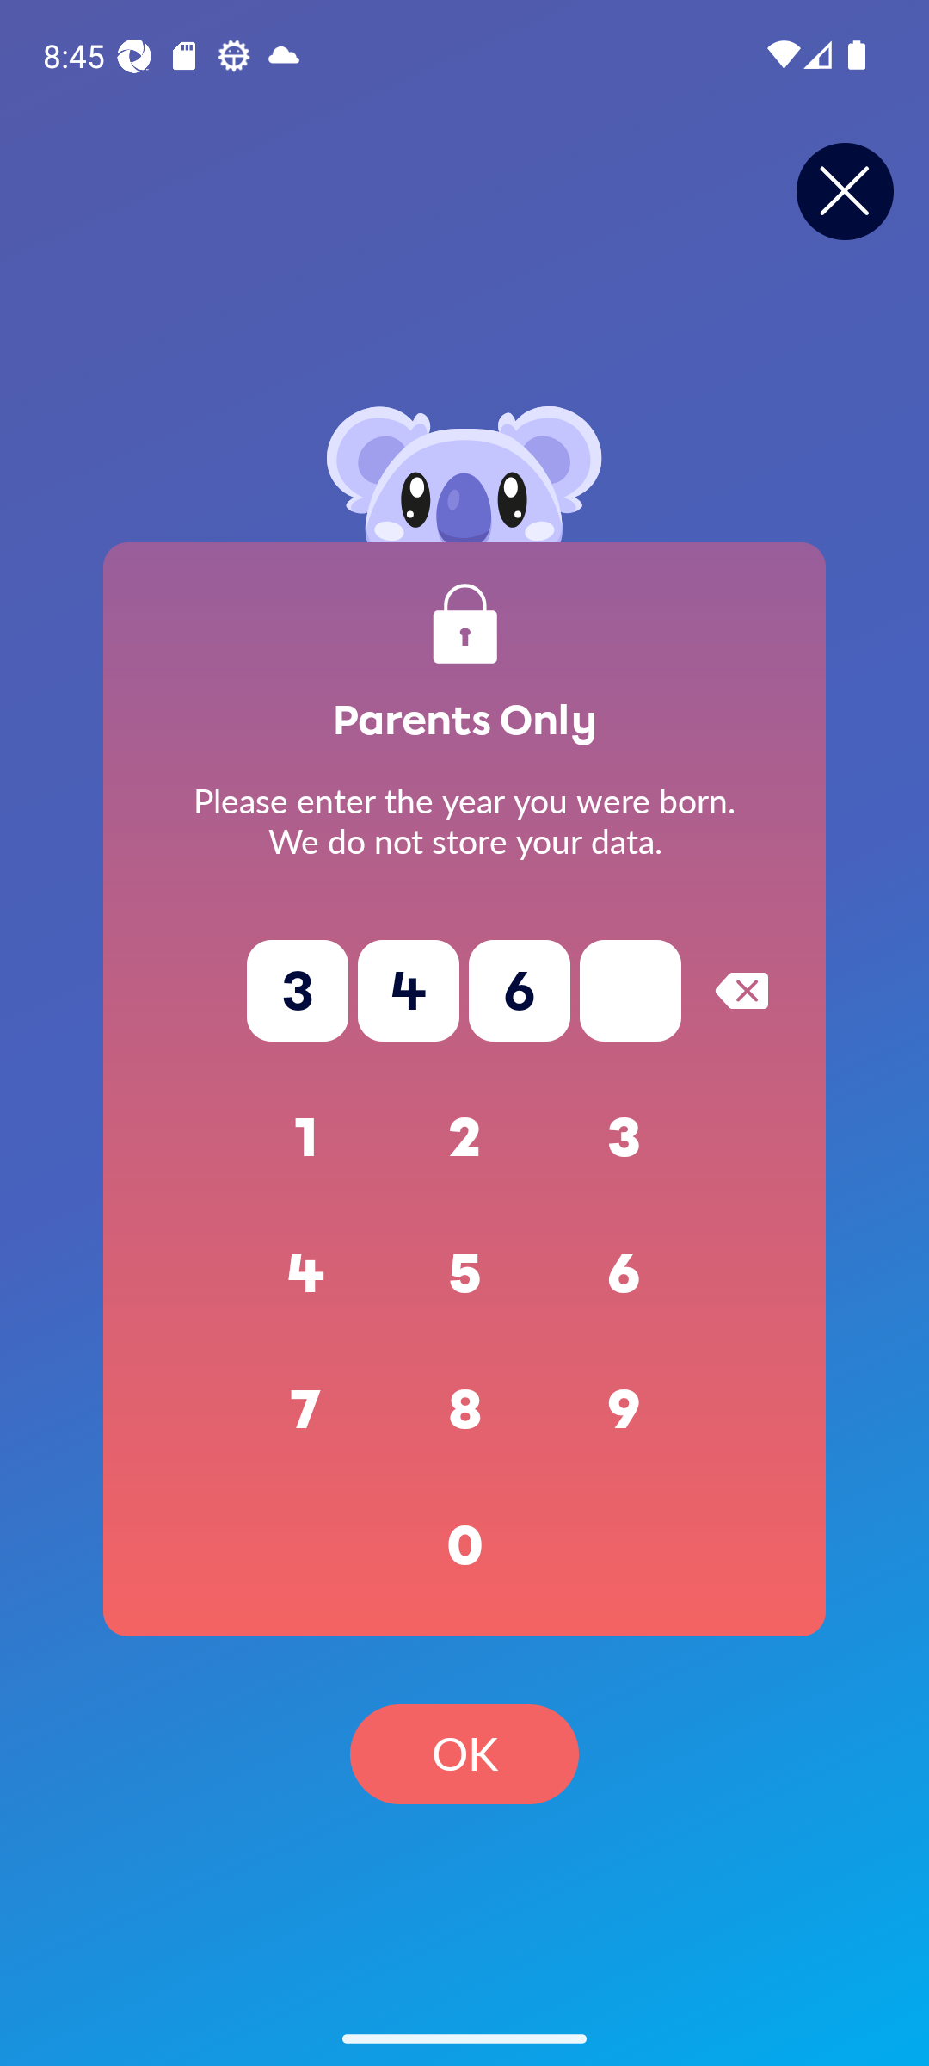 This screenshot has width=929, height=2066. I want to click on 1, so click(306, 1138).